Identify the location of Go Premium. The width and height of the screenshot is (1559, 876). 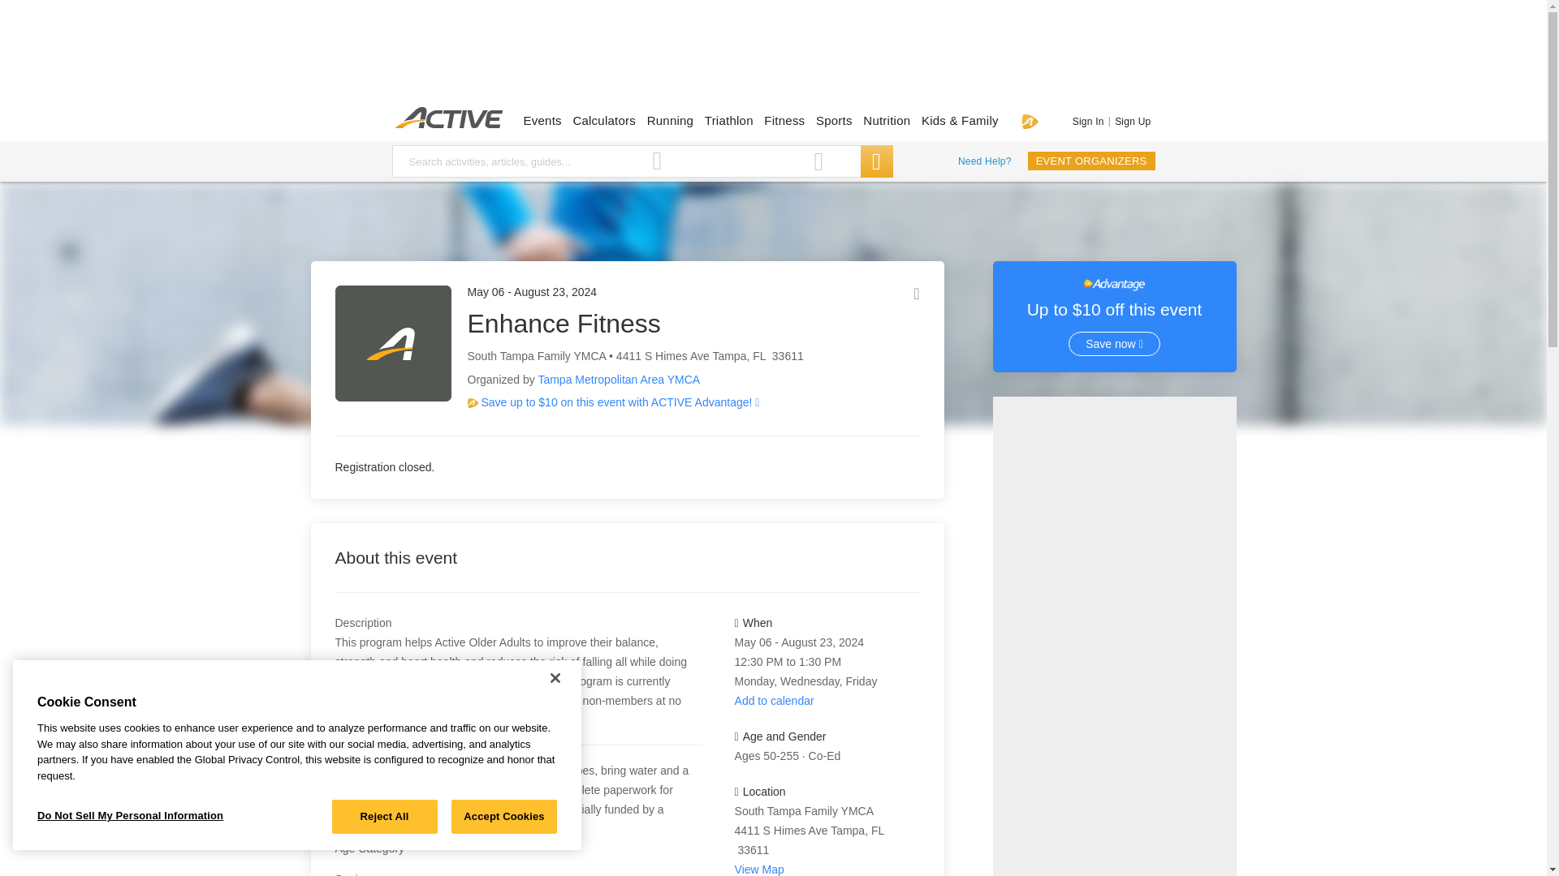
(1030, 121).